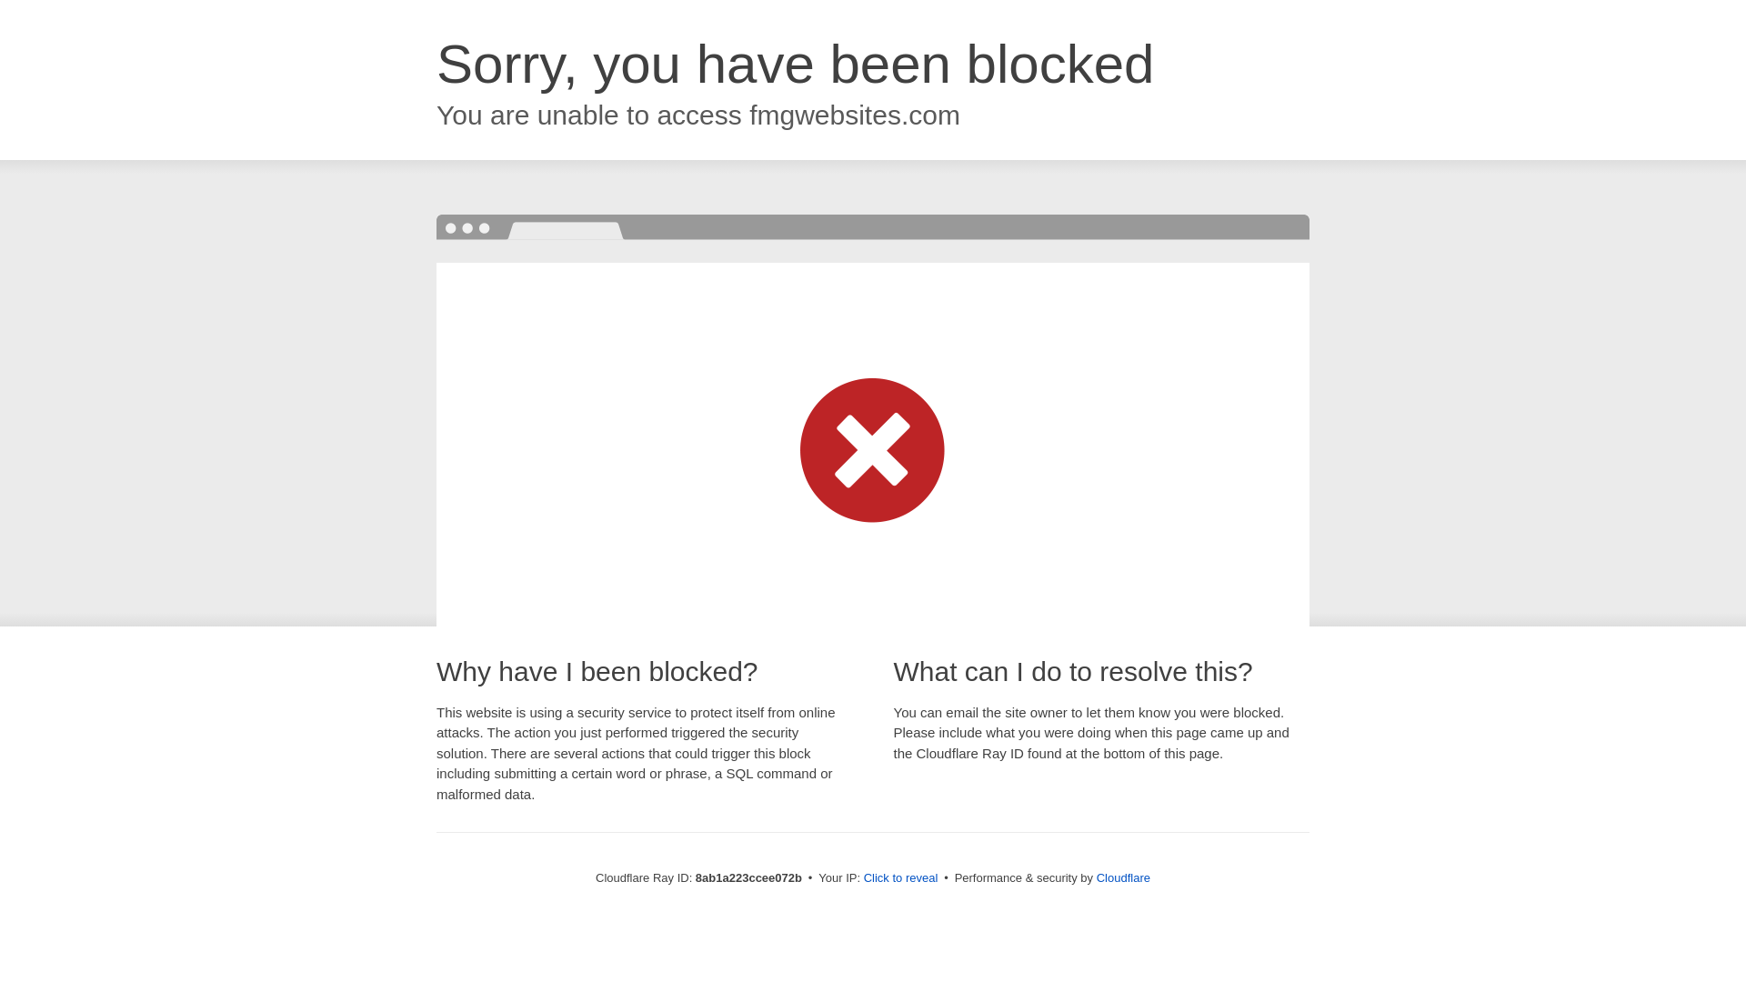 The image size is (1746, 982). What do you see at coordinates (901, 878) in the screenshot?
I see `Click to reveal` at bounding box center [901, 878].